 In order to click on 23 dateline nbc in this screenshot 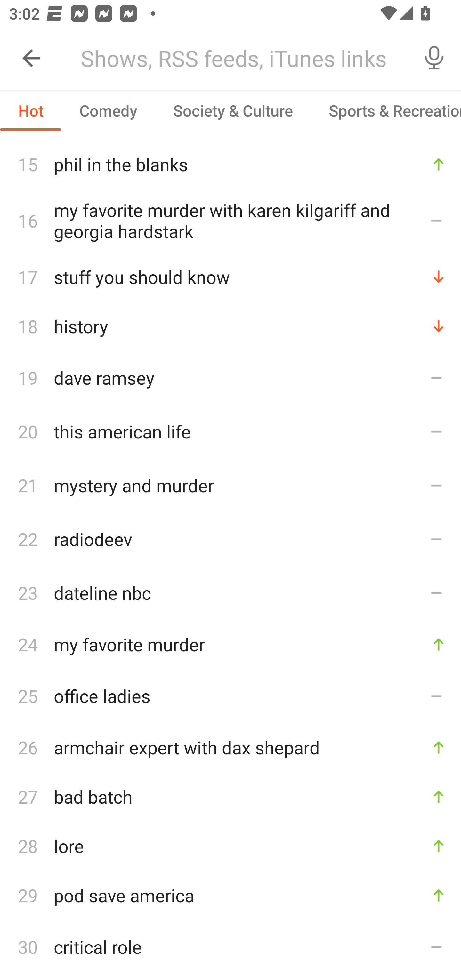, I will do `click(230, 593)`.